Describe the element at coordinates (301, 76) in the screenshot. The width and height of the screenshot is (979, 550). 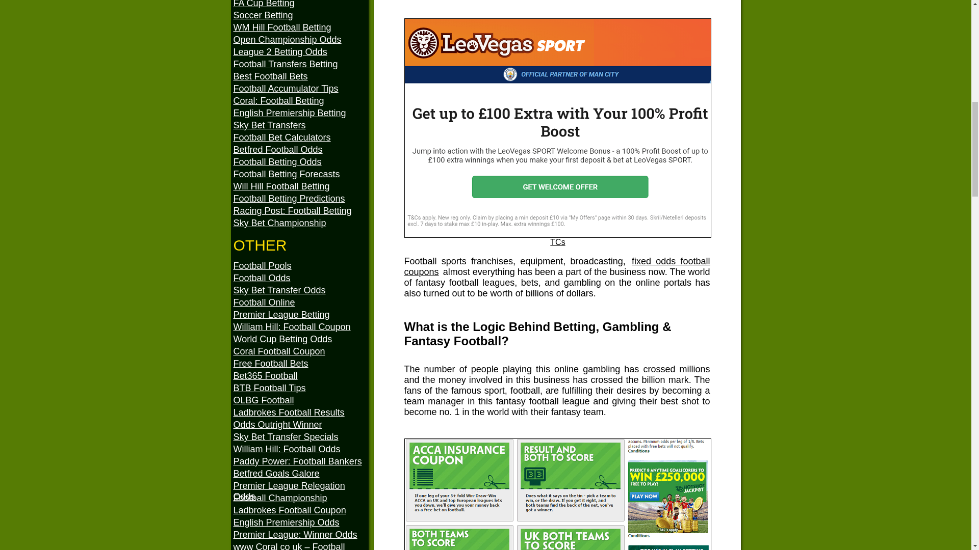
I see `Best Football Bets` at that location.